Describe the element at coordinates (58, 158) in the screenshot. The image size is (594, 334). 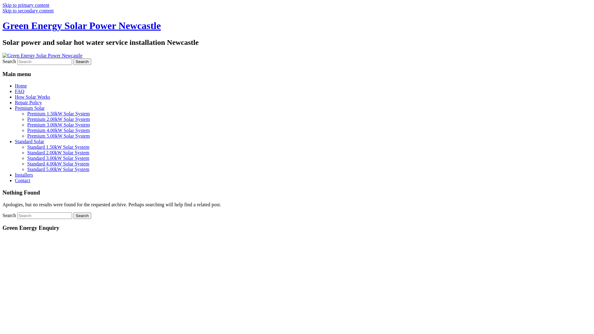
I see `Standard 3.00kW Solar System` at that location.